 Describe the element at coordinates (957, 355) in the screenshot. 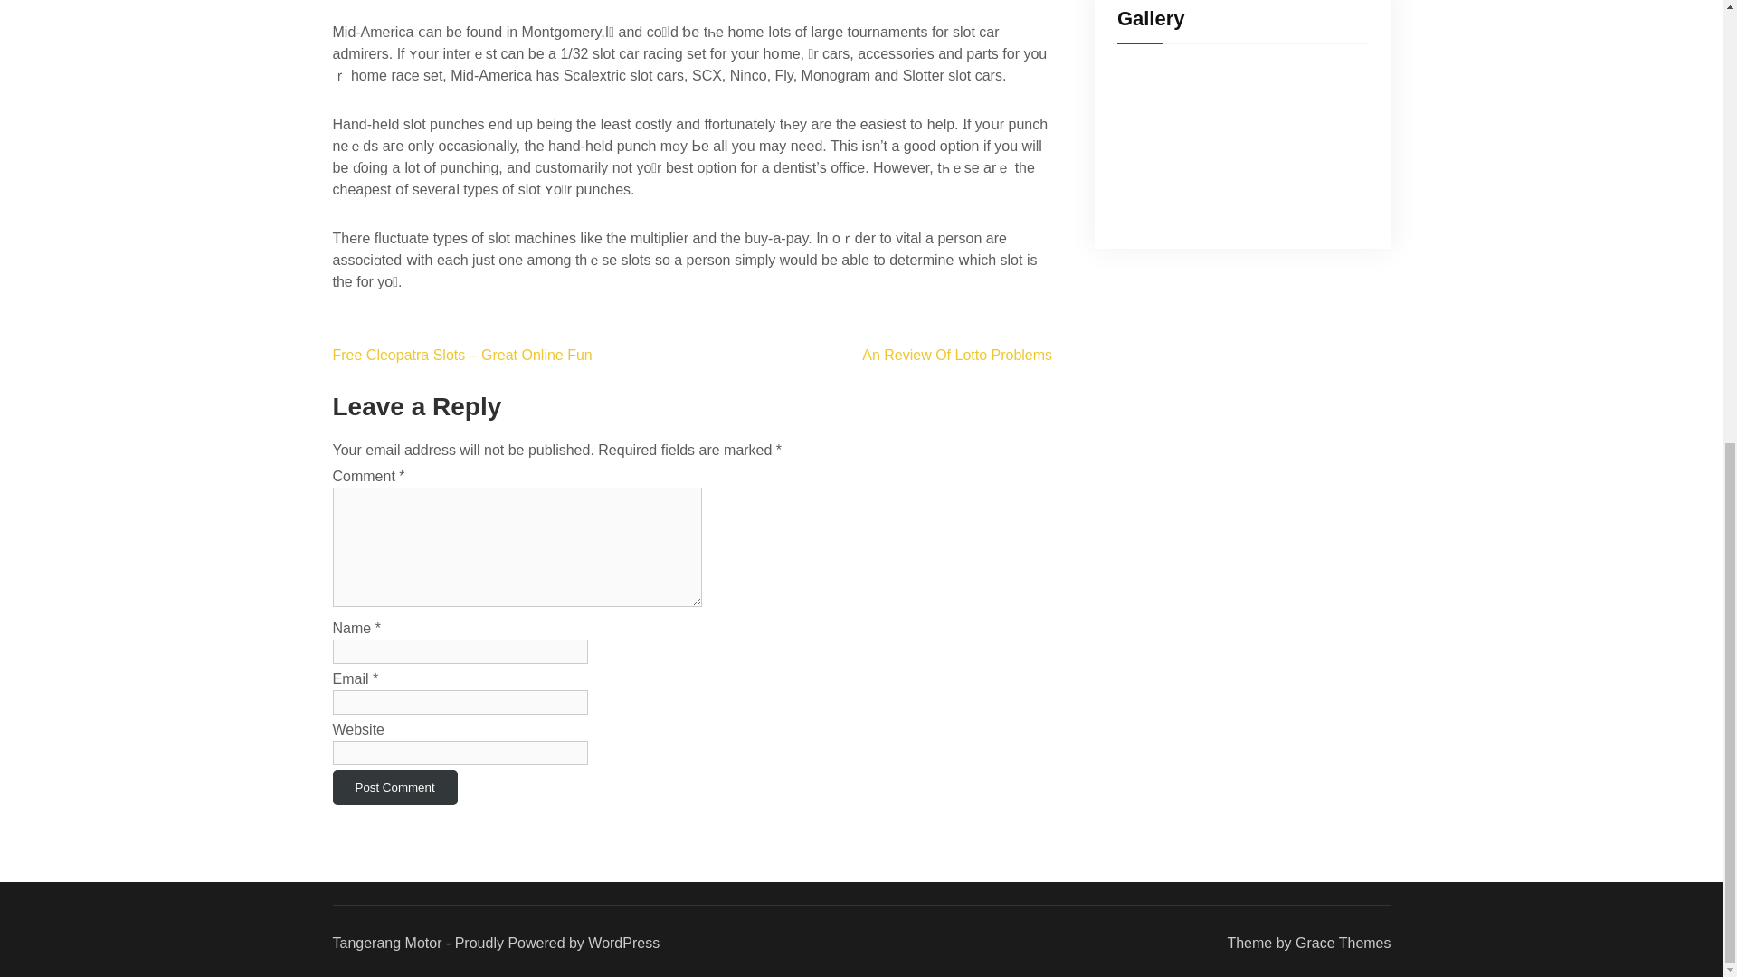

I see `An Review Of Lotto Problems` at that location.